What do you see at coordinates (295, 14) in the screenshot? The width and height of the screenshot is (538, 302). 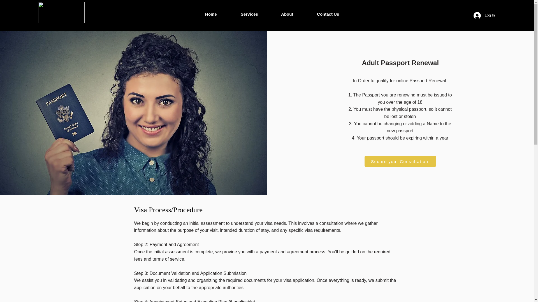 I see `About` at bounding box center [295, 14].